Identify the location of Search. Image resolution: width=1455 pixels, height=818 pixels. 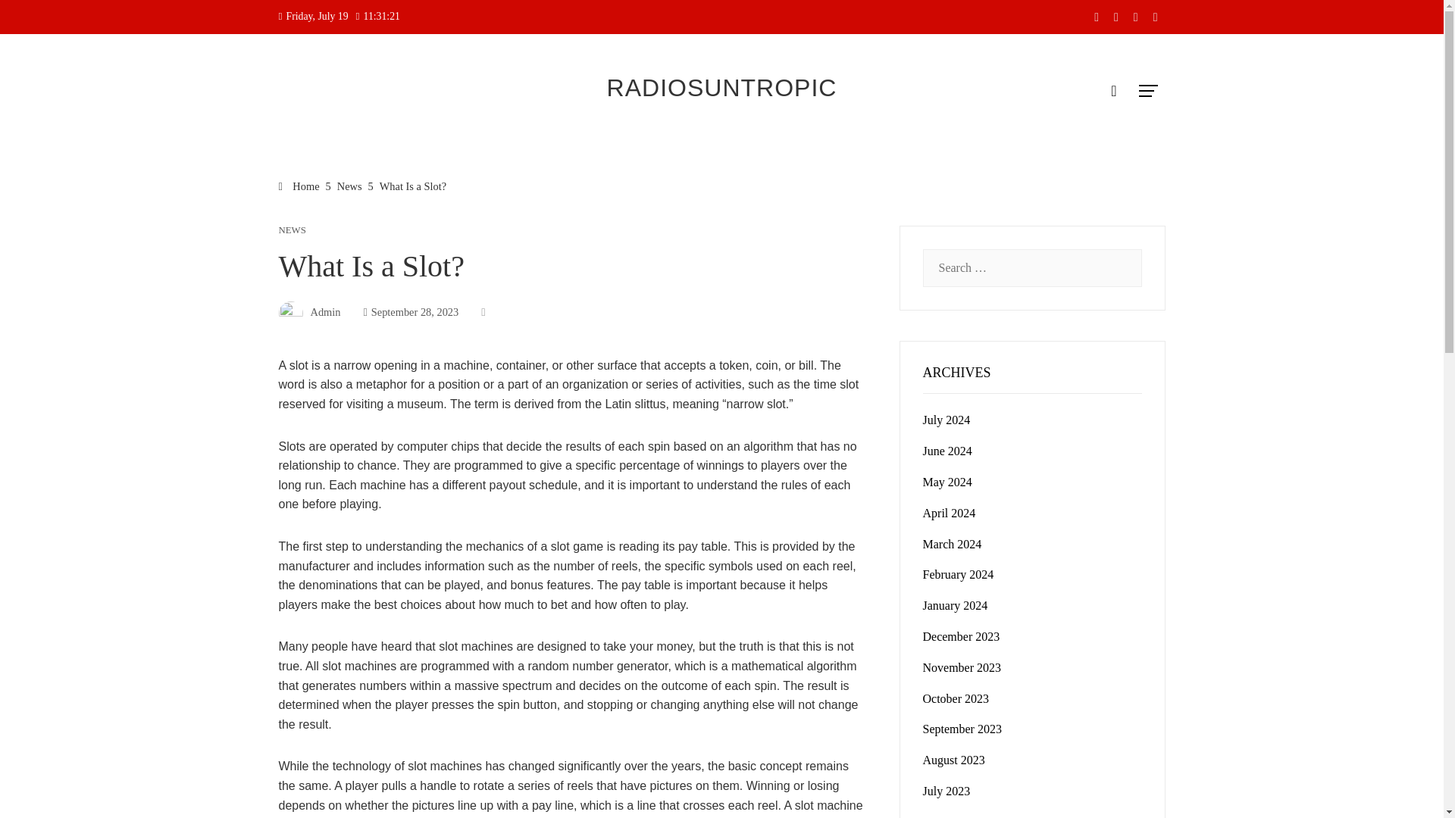
(36, 18).